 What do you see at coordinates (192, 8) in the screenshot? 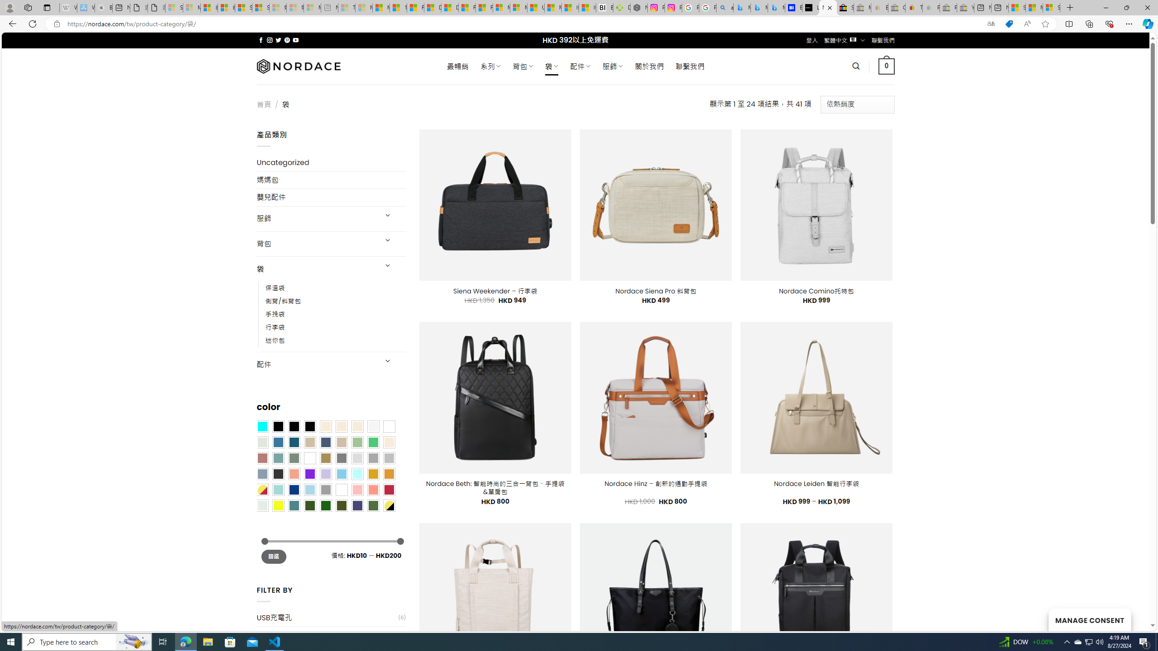
I see `Microsoft Services Agreement - Sleeping` at bounding box center [192, 8].